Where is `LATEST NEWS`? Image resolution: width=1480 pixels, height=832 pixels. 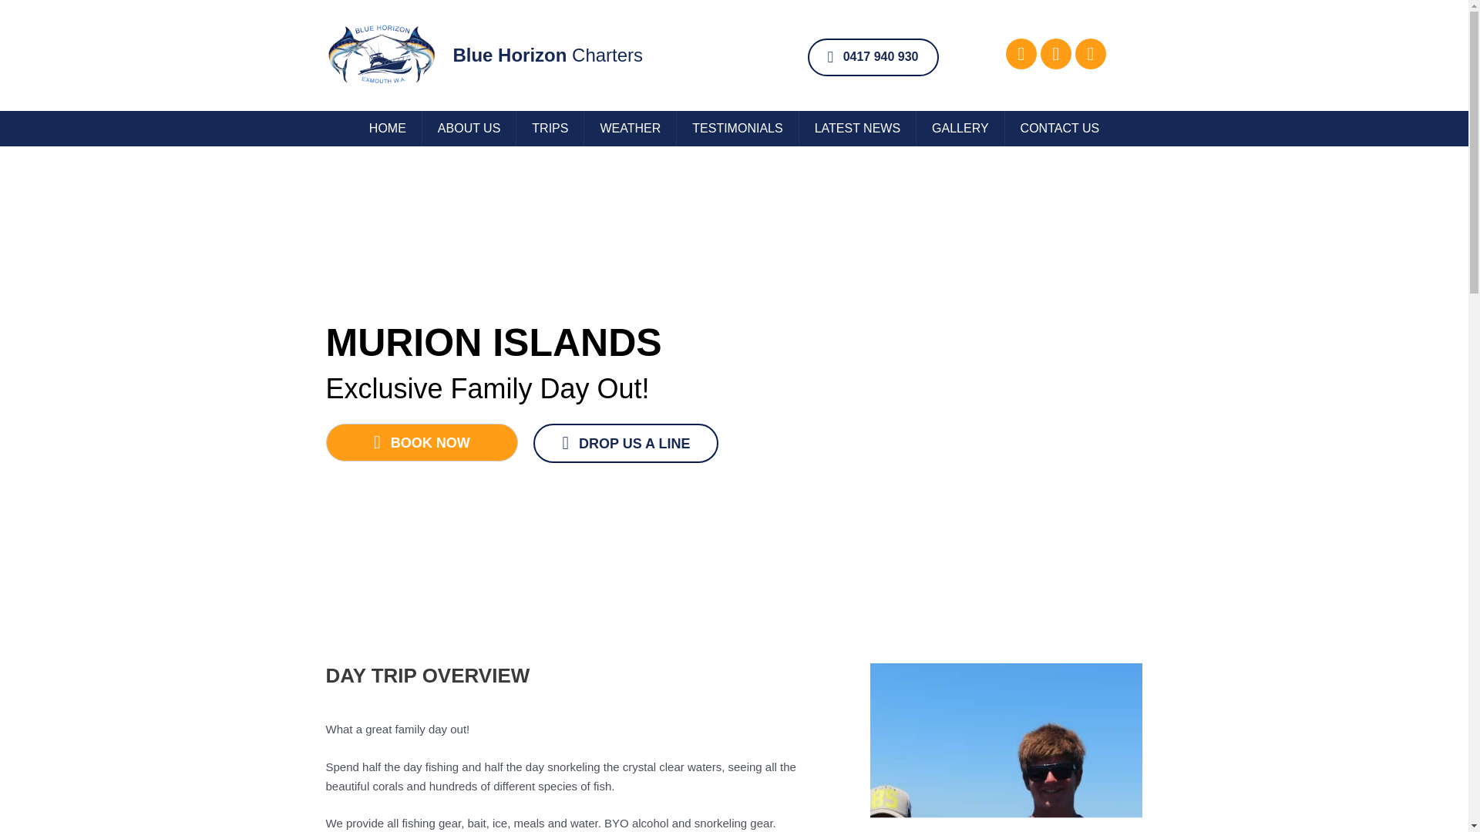 LATEST NEWS is located at coordinates (857, 128).